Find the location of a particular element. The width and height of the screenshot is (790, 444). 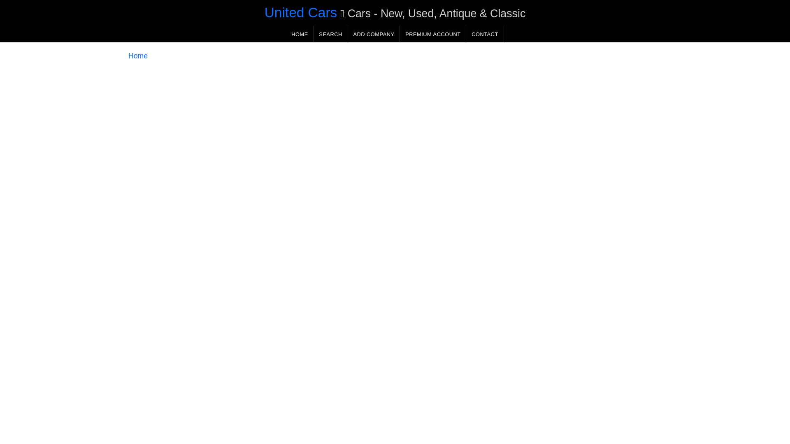

ADD COMPANY is located at coordinates (374, 34).